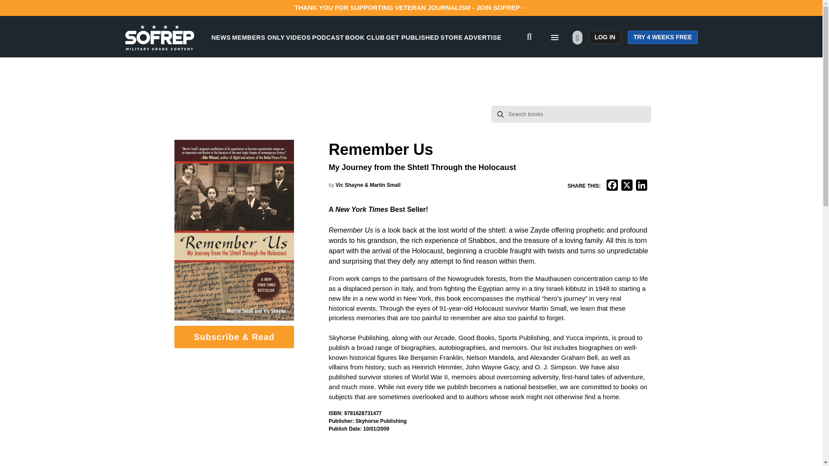 This screenshot has width=829, height=466. I want to click on BOOK CLUB, so click(365, 37).